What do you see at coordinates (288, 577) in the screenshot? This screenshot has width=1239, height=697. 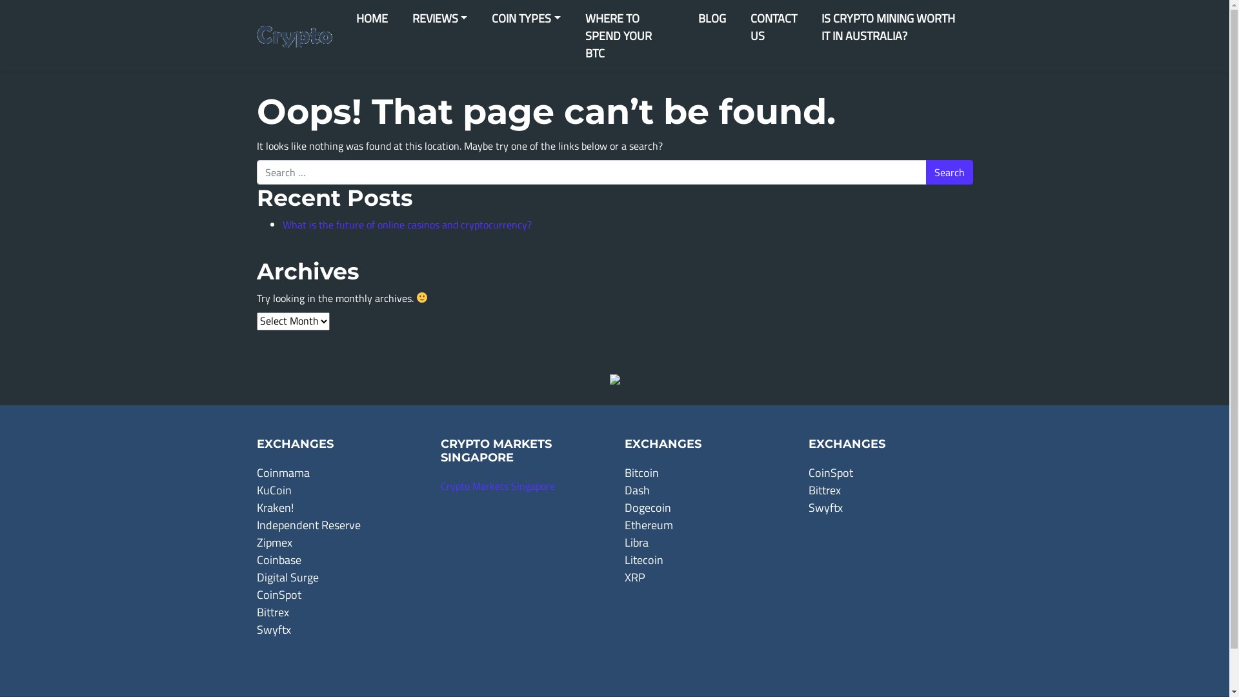 I see `Digital Surge` at bounding box center [288, 577].